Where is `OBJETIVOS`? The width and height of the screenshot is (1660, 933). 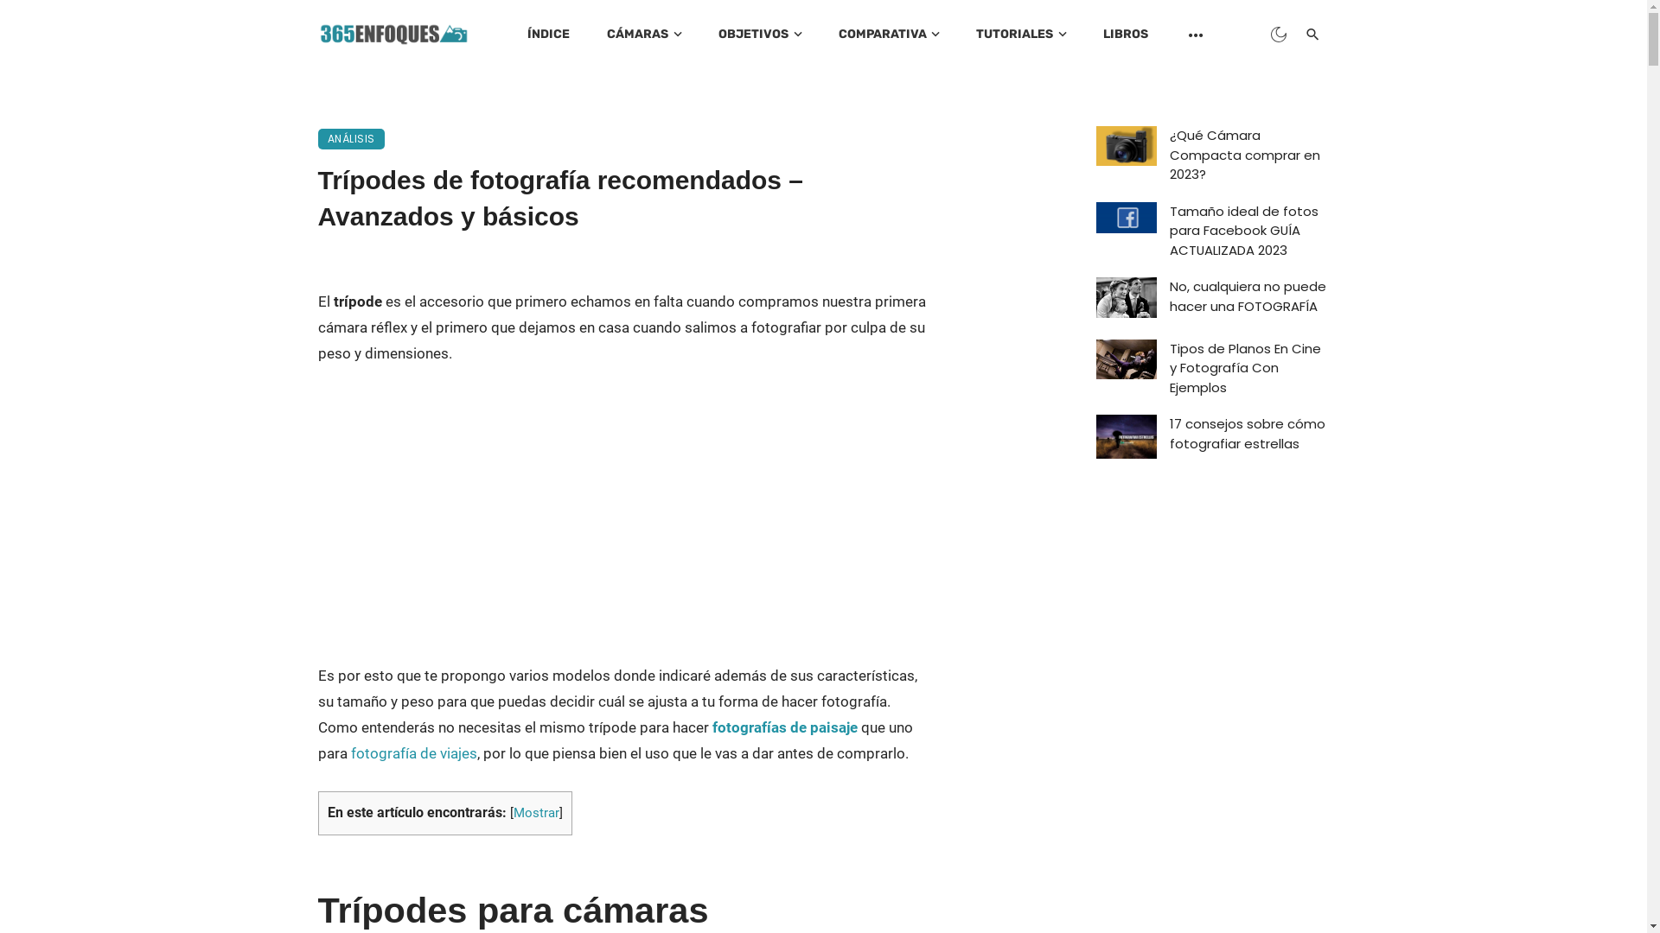
OBJETIVOS is located at coordinates (760, 35).